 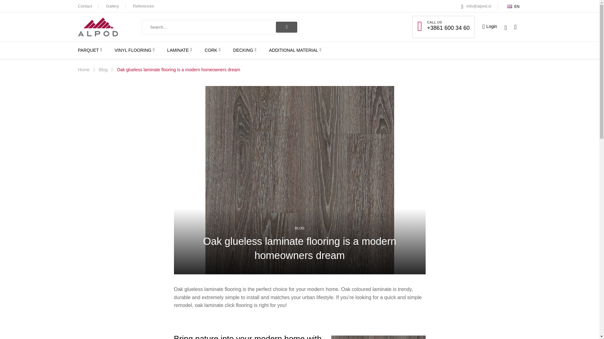 What do you see at coordinates (85, 6) in the screenshot?
I see `Contact` at bounding box center [85, 6].